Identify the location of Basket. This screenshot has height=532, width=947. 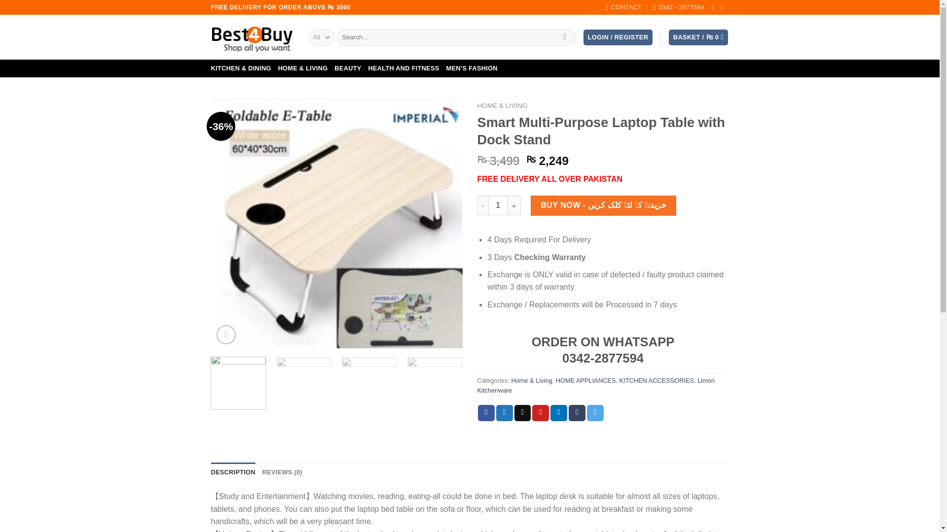
(698, 37).